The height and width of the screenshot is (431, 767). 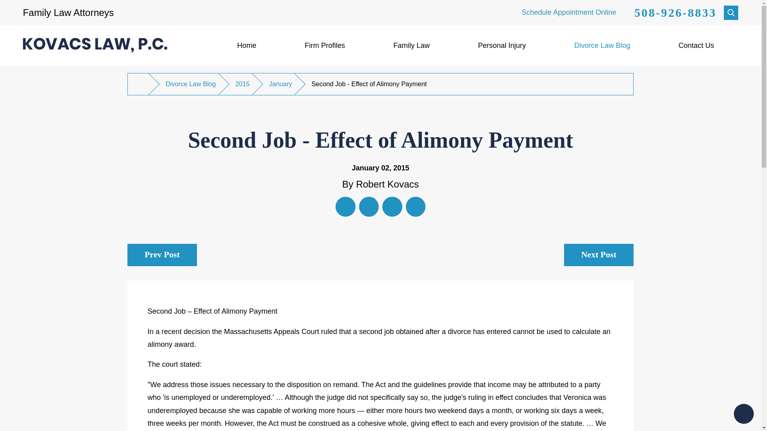 I want to click on Firm Profiles, so click(x=324, y=45).